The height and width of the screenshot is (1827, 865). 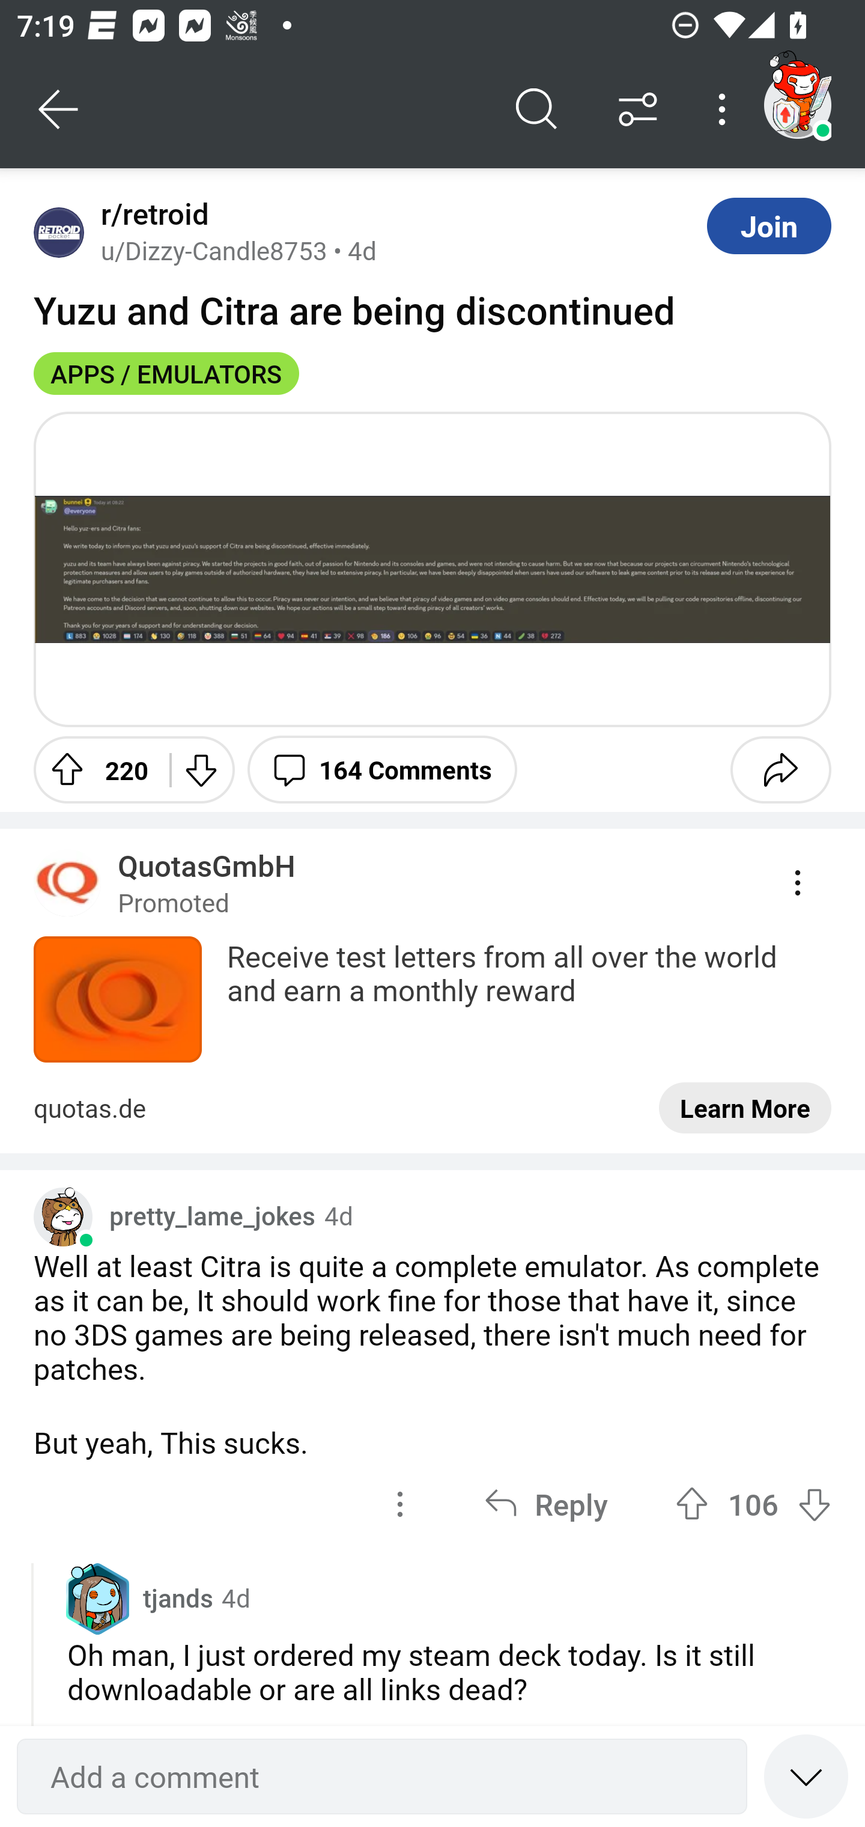 I want to click on More options, so click(x=726, y=109).